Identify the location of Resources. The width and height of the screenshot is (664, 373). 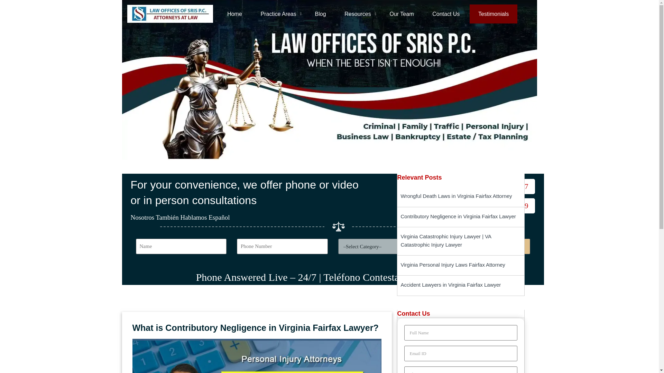
(358, 13).